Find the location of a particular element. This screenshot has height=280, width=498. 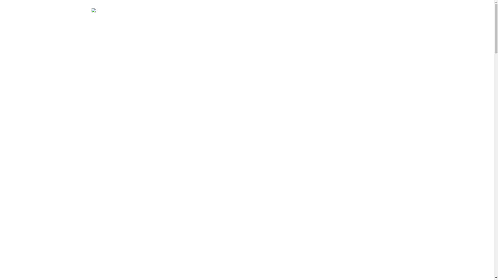

REFERENZEN is located at coordinates (335, 12).